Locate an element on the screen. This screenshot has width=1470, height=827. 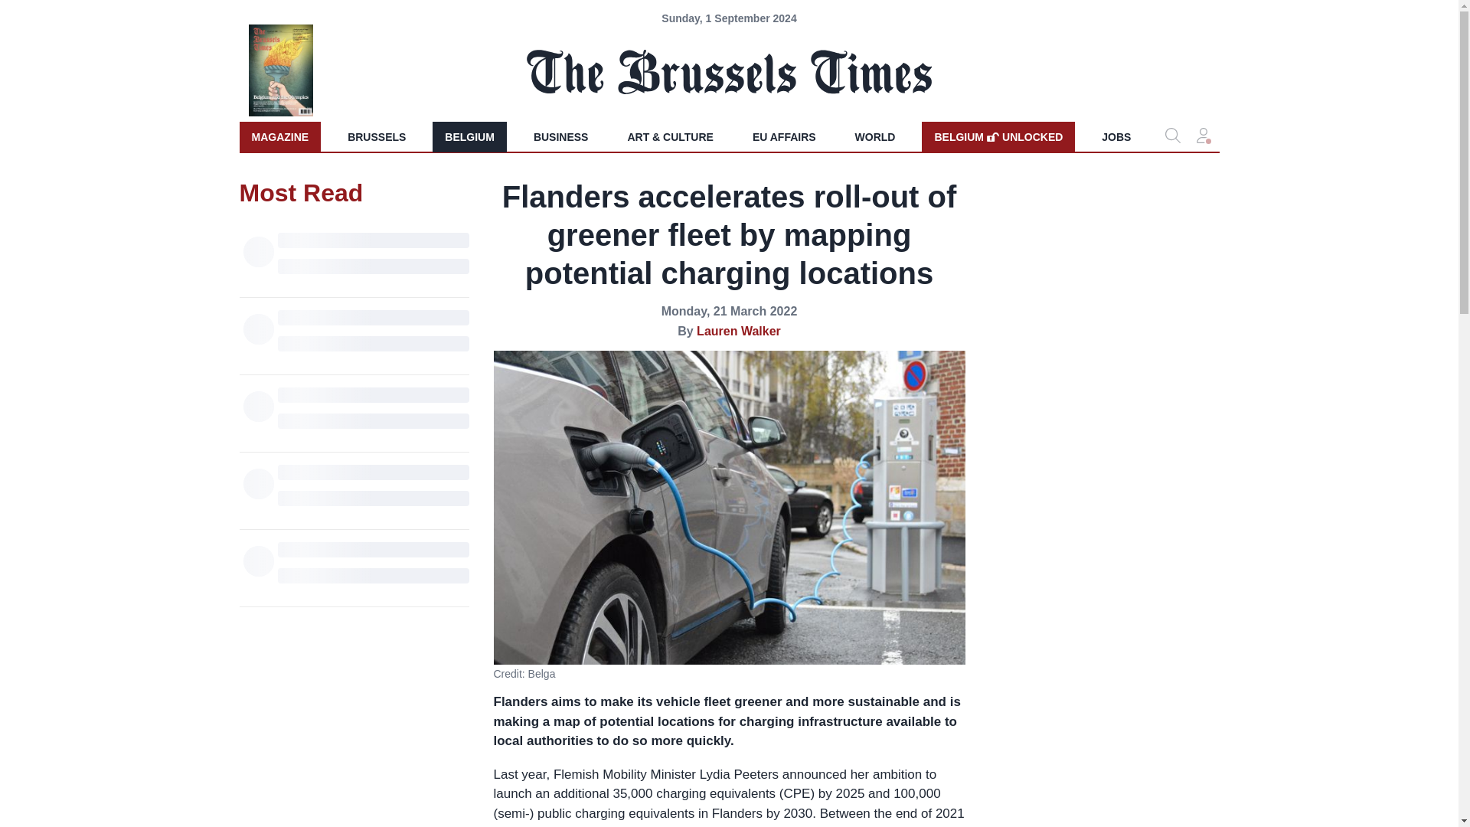
JOBS is located at coordinates (1116, 136).